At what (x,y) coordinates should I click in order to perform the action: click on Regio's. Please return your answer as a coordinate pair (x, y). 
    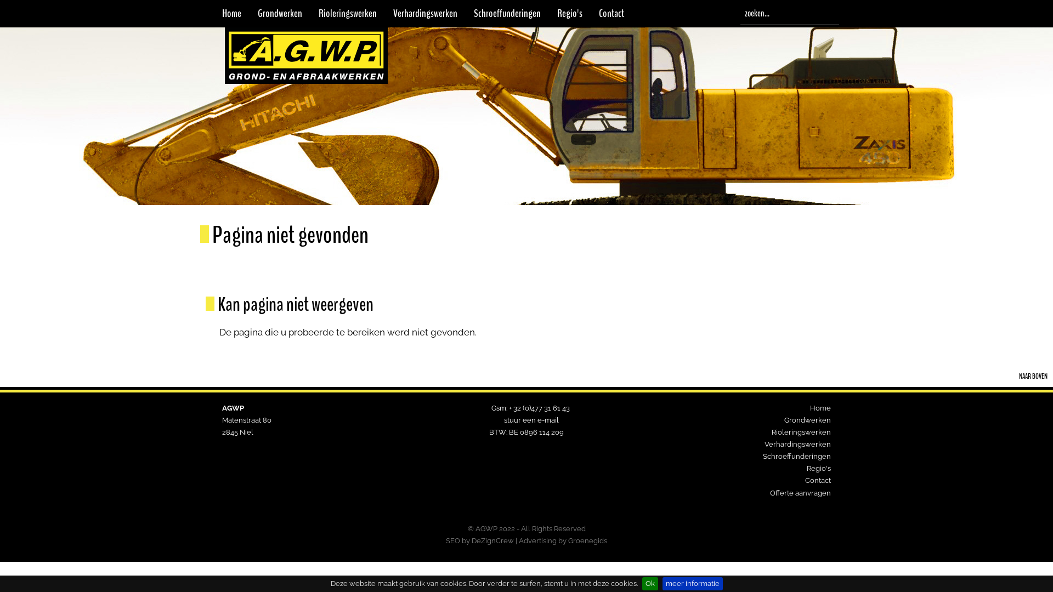
    Looking at the image, I should click on (819, 468).